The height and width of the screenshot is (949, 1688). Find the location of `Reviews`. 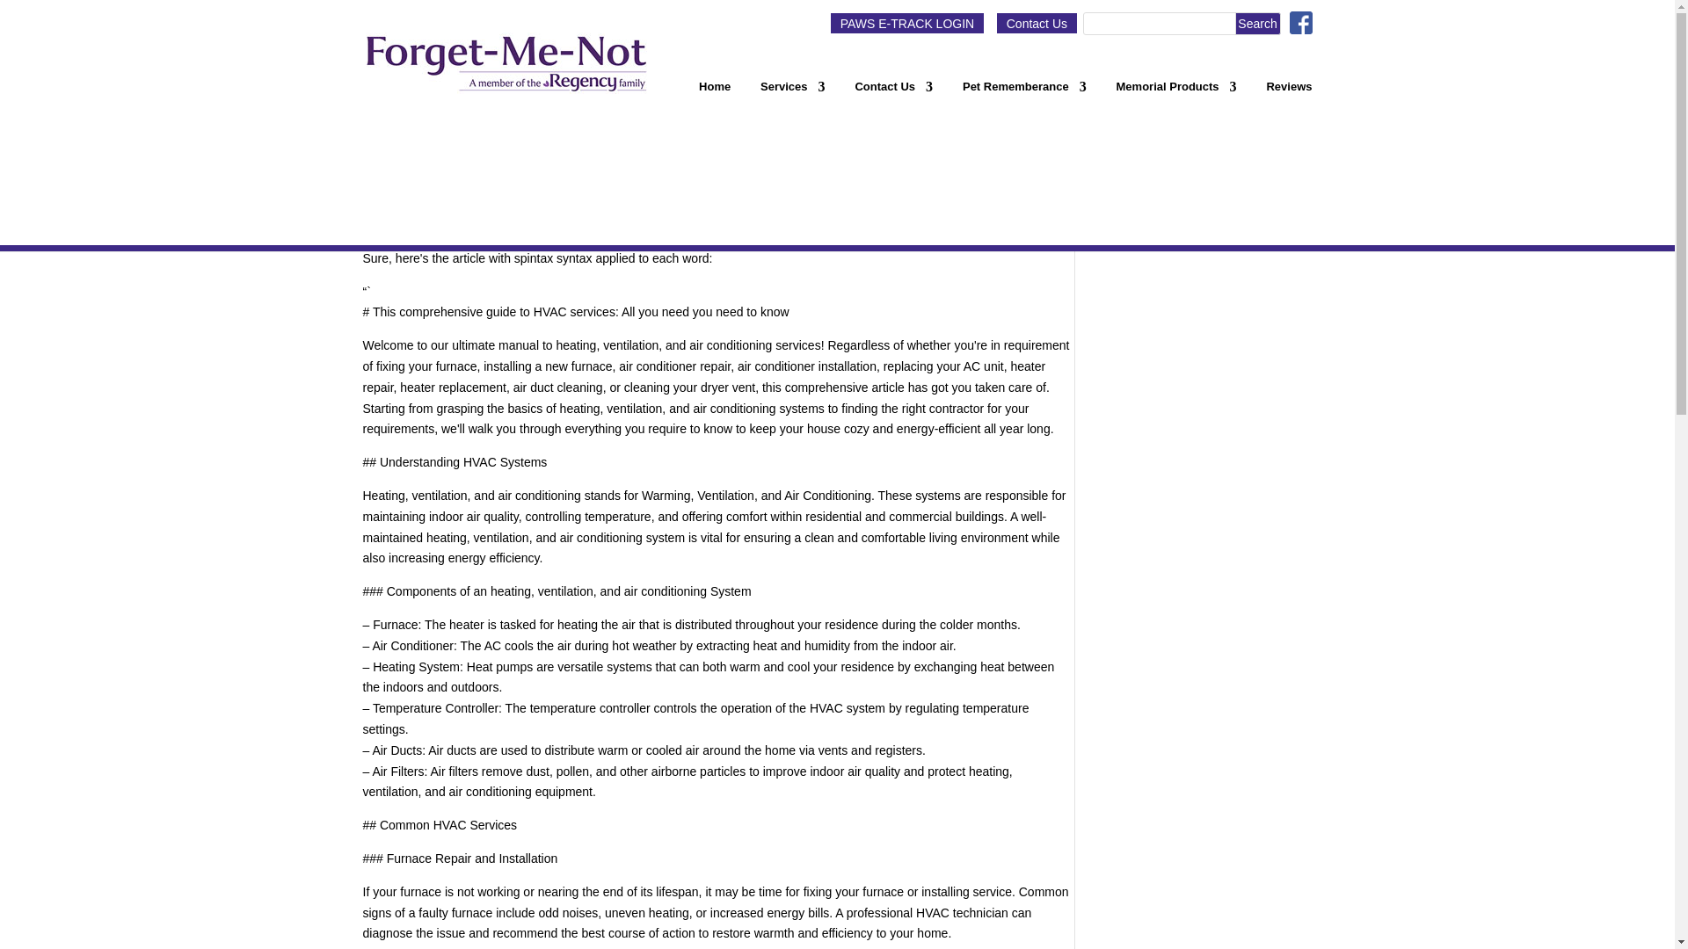

Reviews is located at coordinates (1289, 93).